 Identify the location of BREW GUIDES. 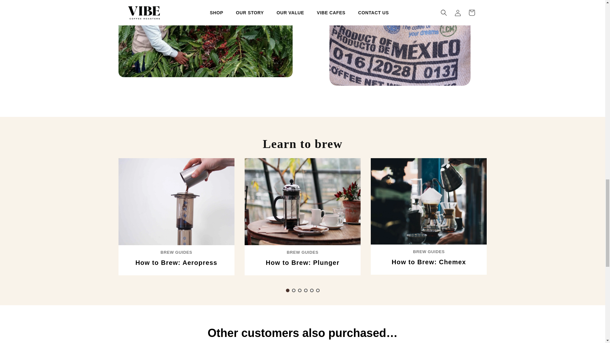
(176, 252).